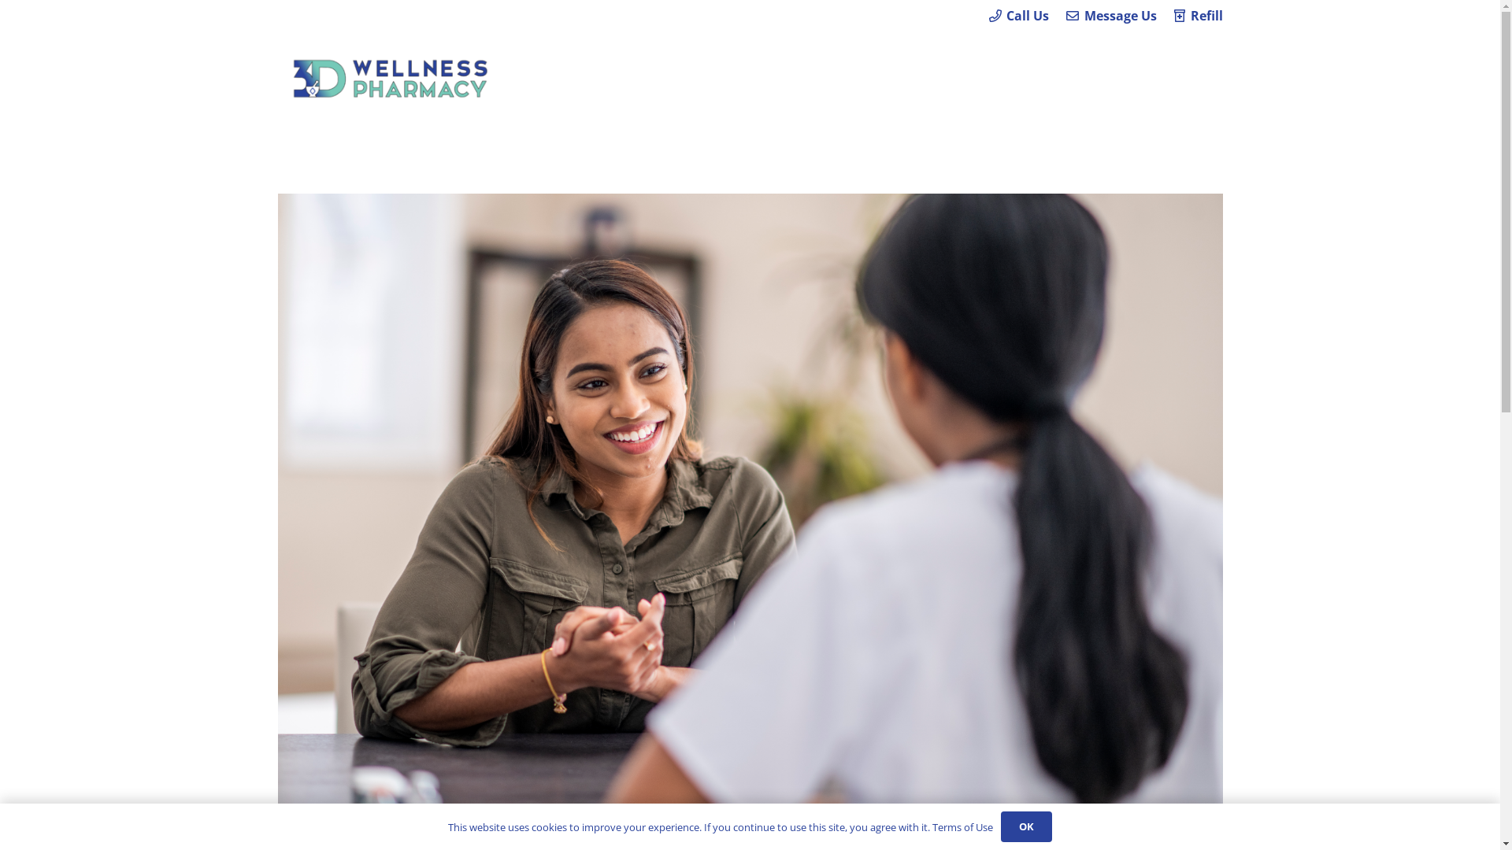 Image resolution: width=1512 pixels, height=850 pixels. What do you see at coordinates (1062, 75) in the screenshot?
I see `About Us` at bounding box center [1062, 75].